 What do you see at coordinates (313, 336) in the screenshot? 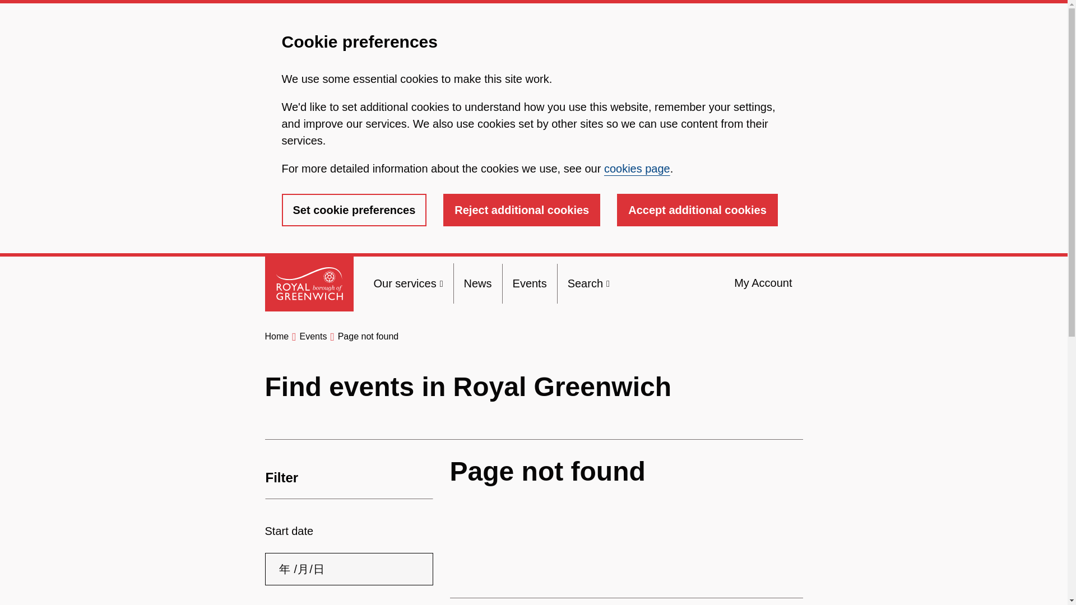
I see `Events` at bounding box center [313, 336].